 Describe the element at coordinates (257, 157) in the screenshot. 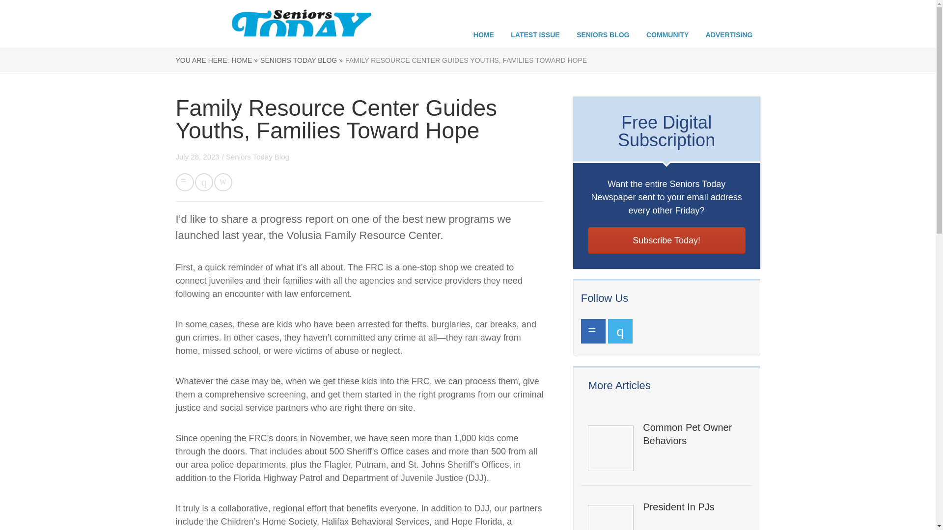

I see `Seniors Today Blog` at that location.